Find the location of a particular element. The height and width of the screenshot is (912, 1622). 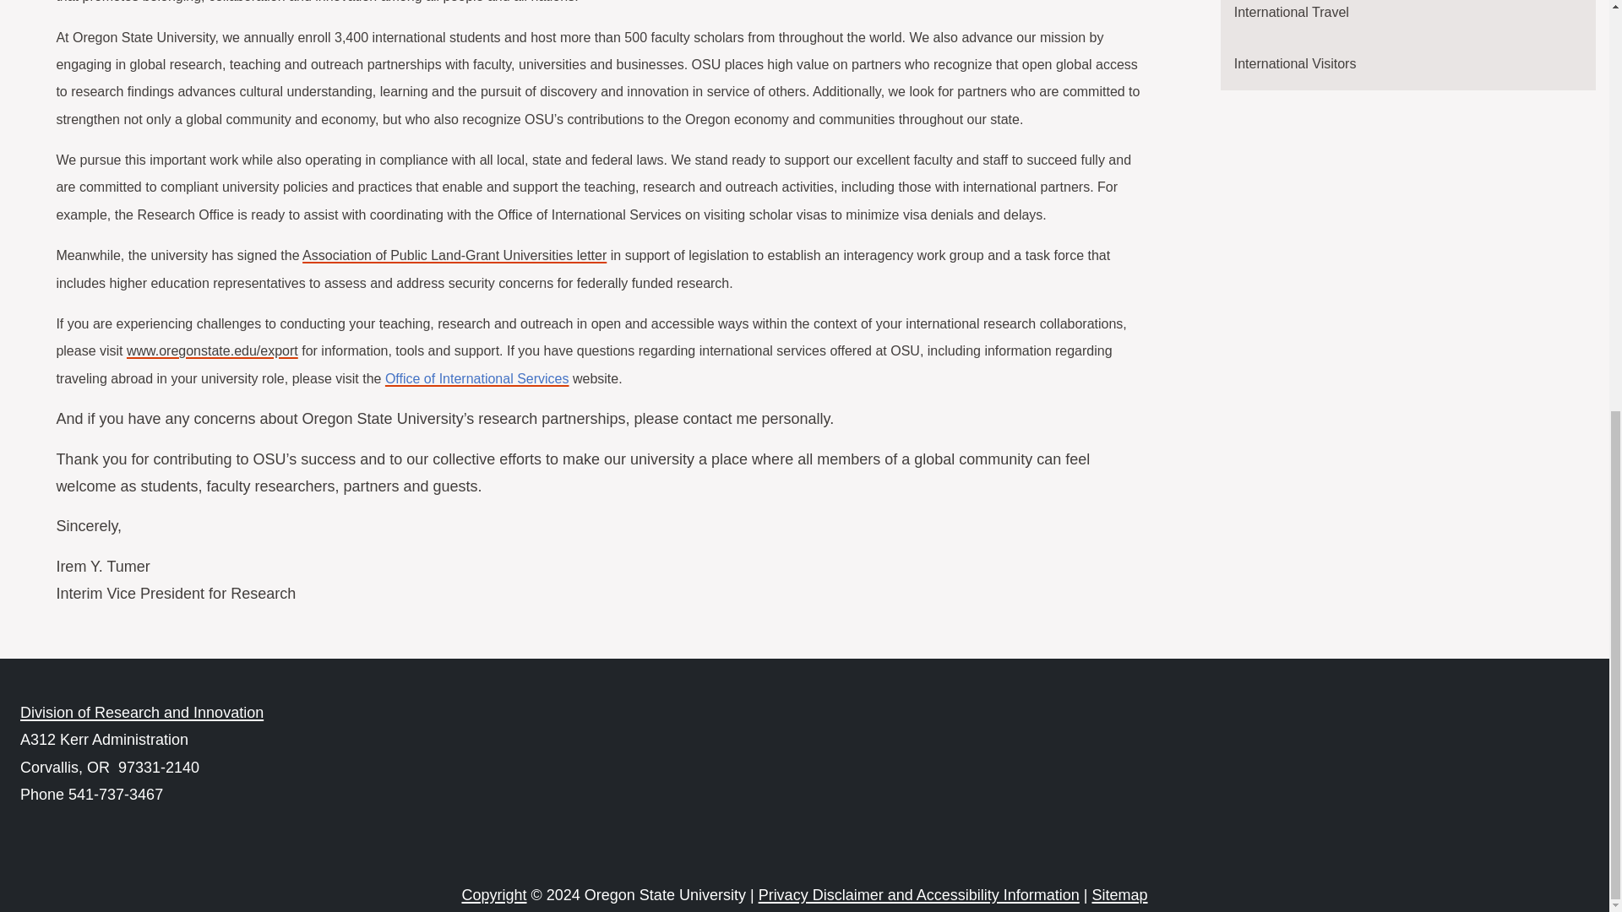

Research Office Contacts is located at coordinates (141, 713).